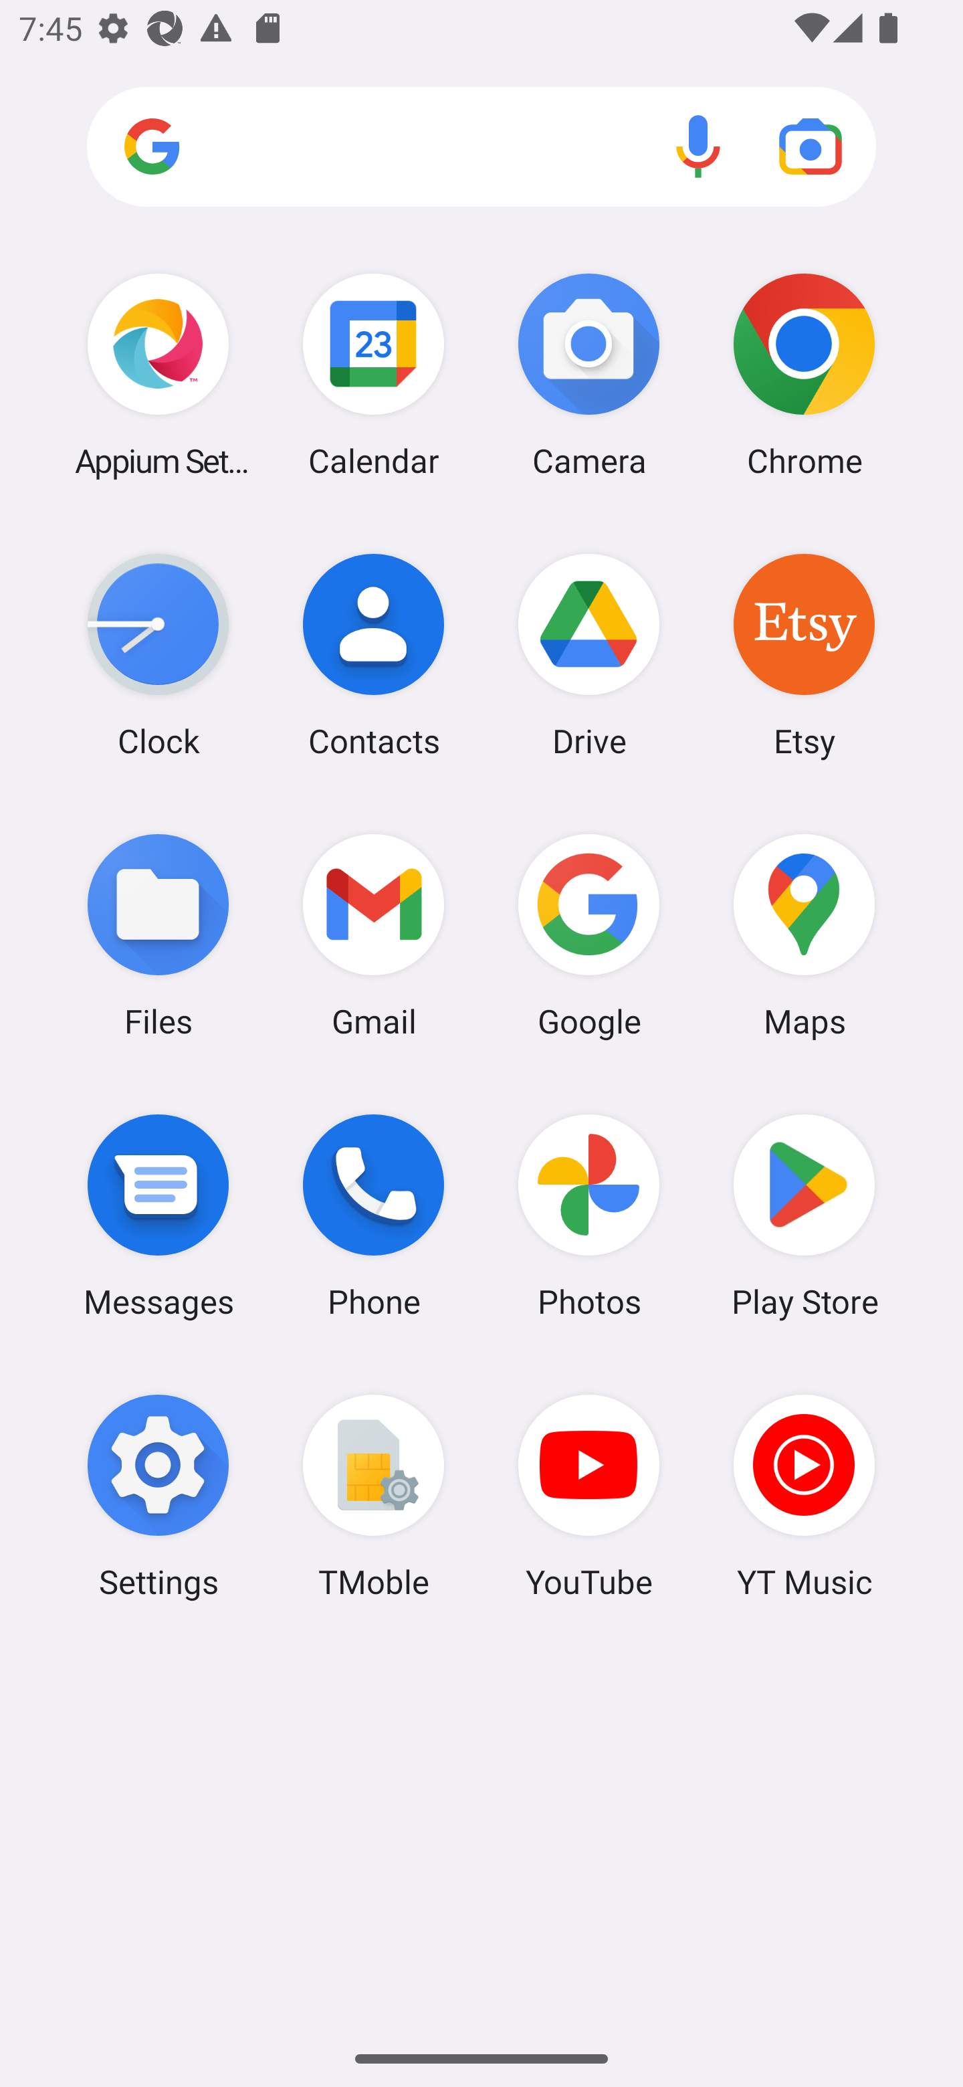  Describe the element at coordinates (804, 1215) in the screenshot. I see `Play Store` at that location.